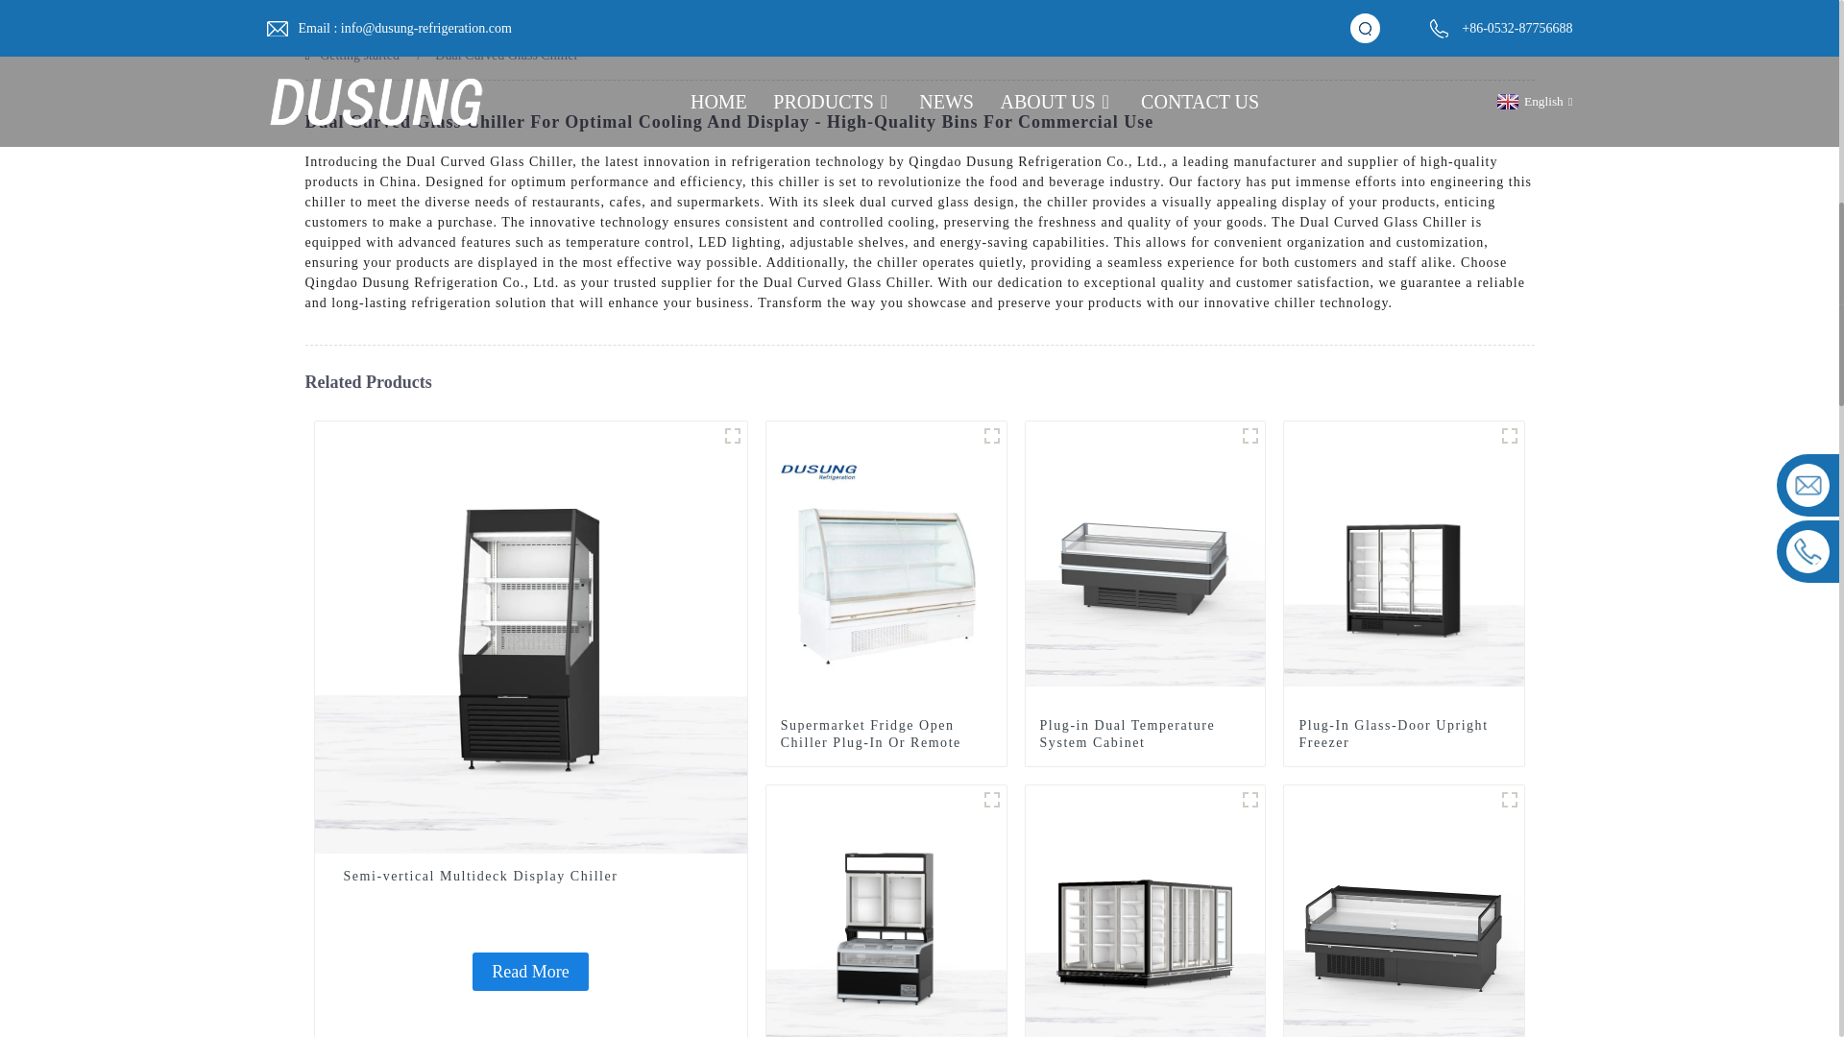  Describe the element at coordinates (886, 929) in the screenshot. I see `Small Freezer combination for convenient store` at that location.